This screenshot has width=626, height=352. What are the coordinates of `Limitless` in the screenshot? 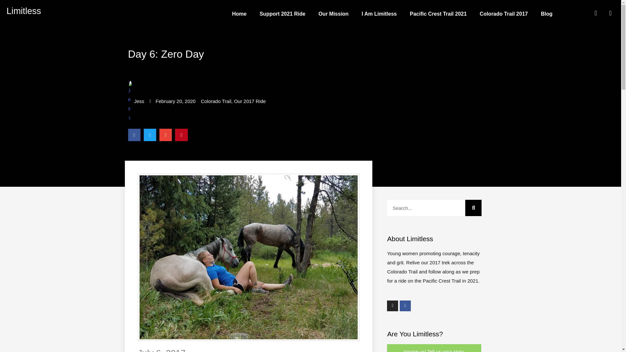 It's located at (23, 11).